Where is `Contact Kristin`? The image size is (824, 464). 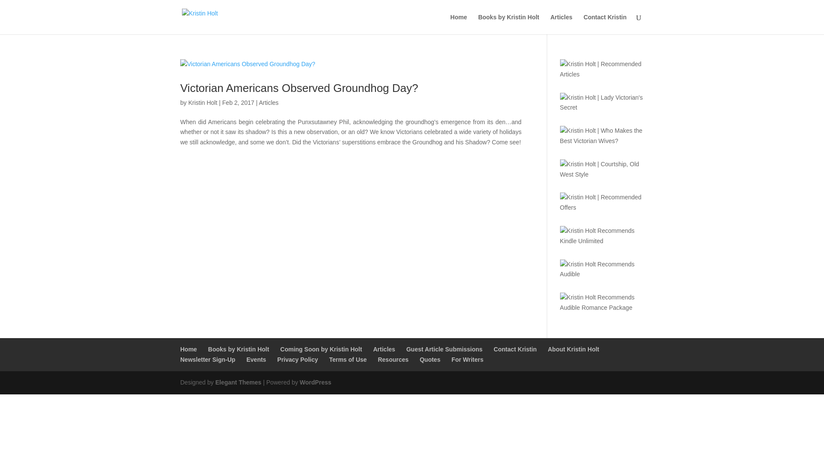
Contact Kristin is located at coordinates (605, 24).